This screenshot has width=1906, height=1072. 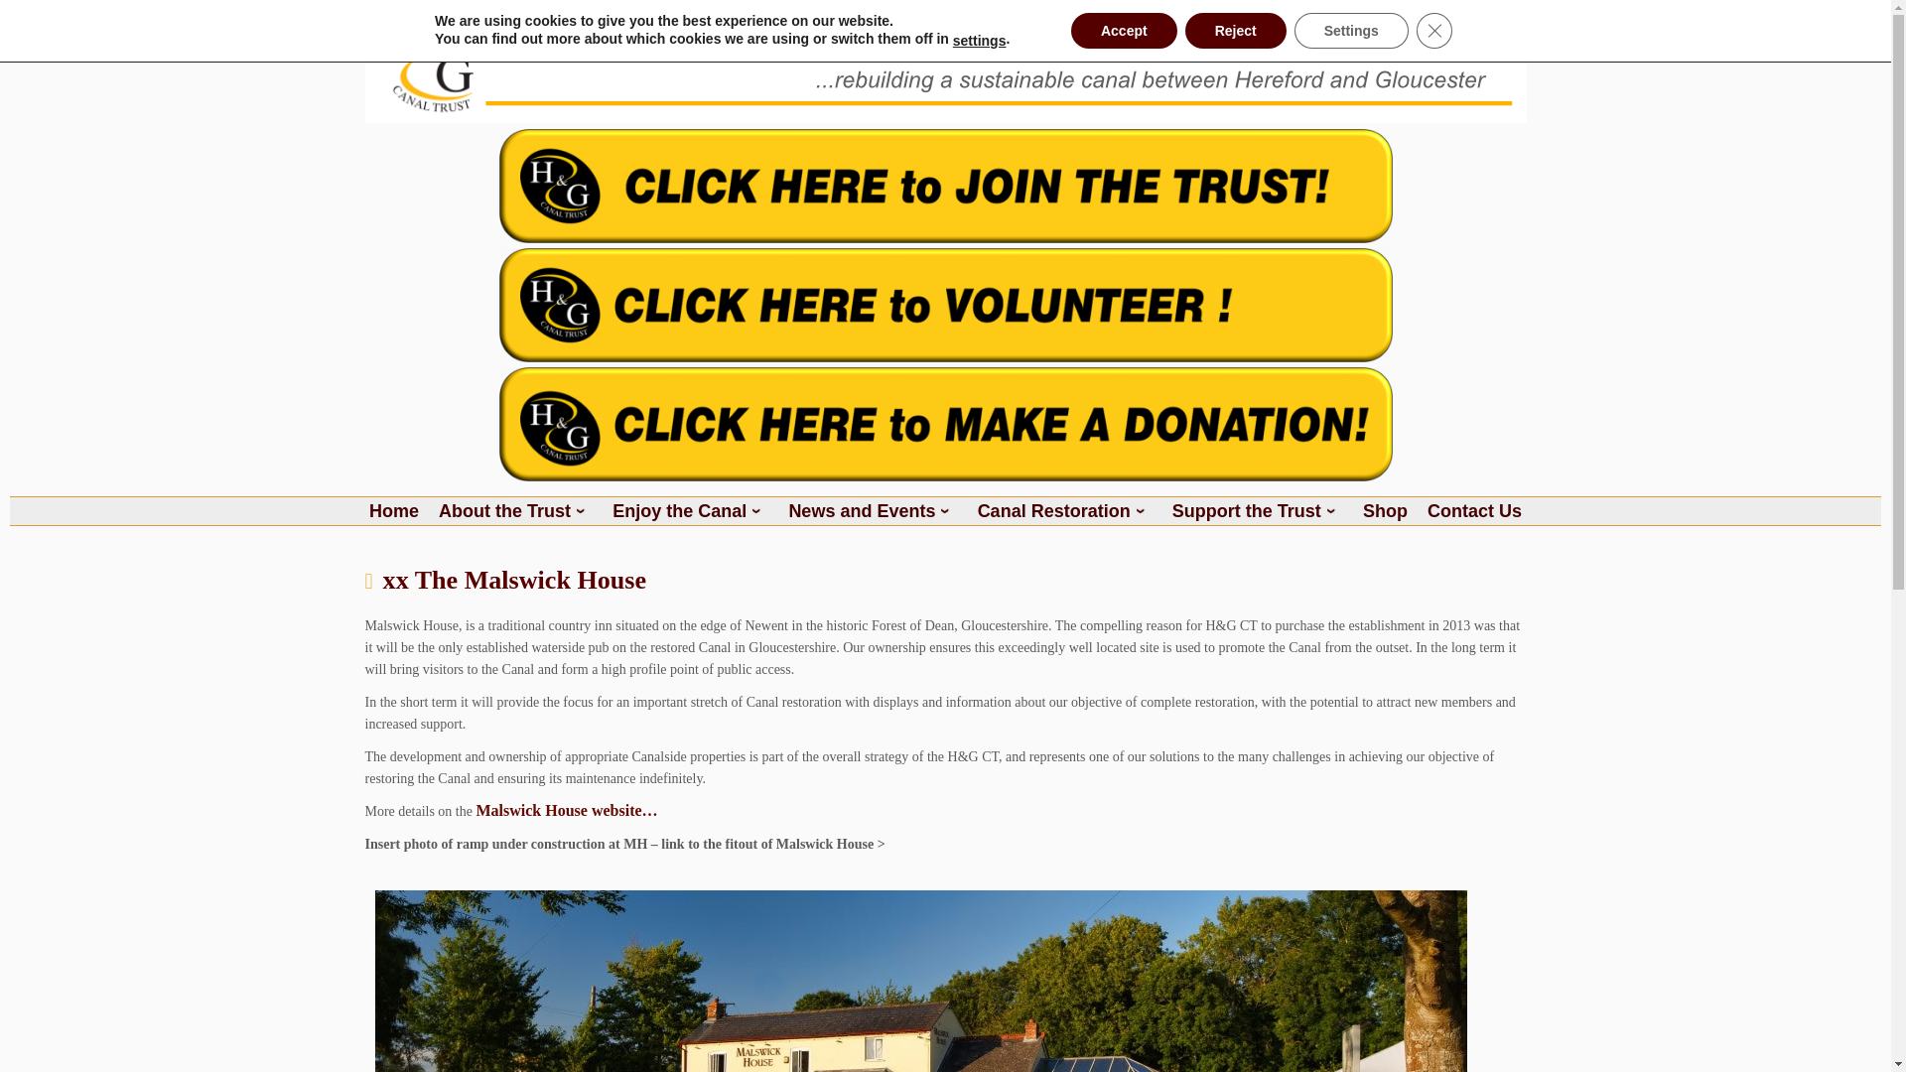 I want to click on About the Trust, so click(x=516, y=511).